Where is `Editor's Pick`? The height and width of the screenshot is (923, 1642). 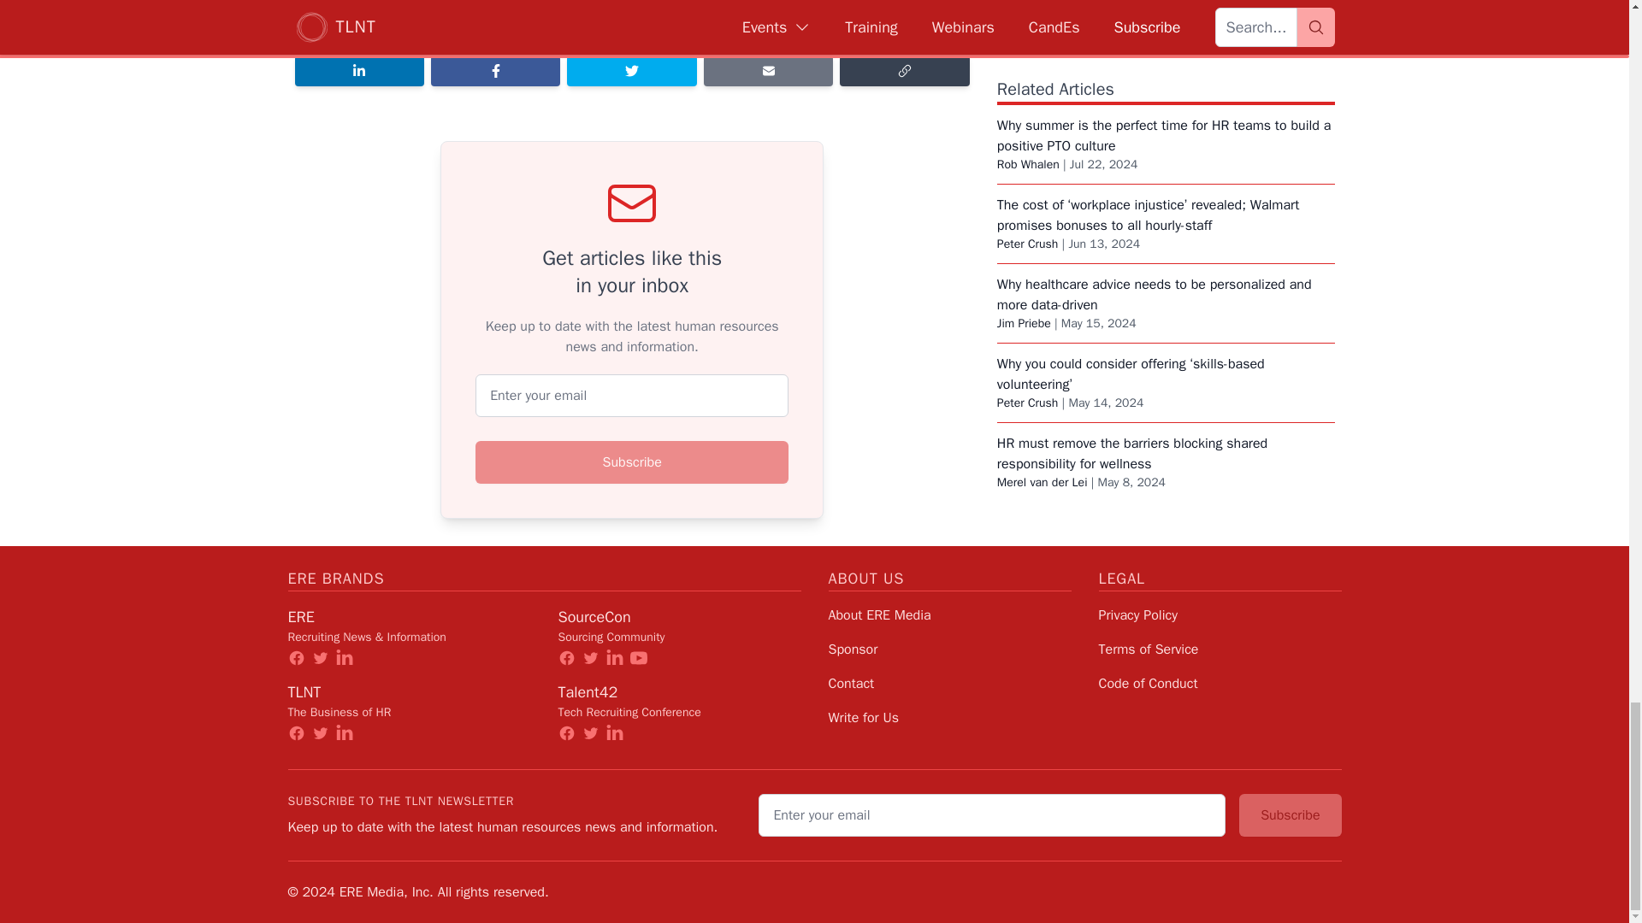 Editor's Pick is located at coordinates (582, 27).